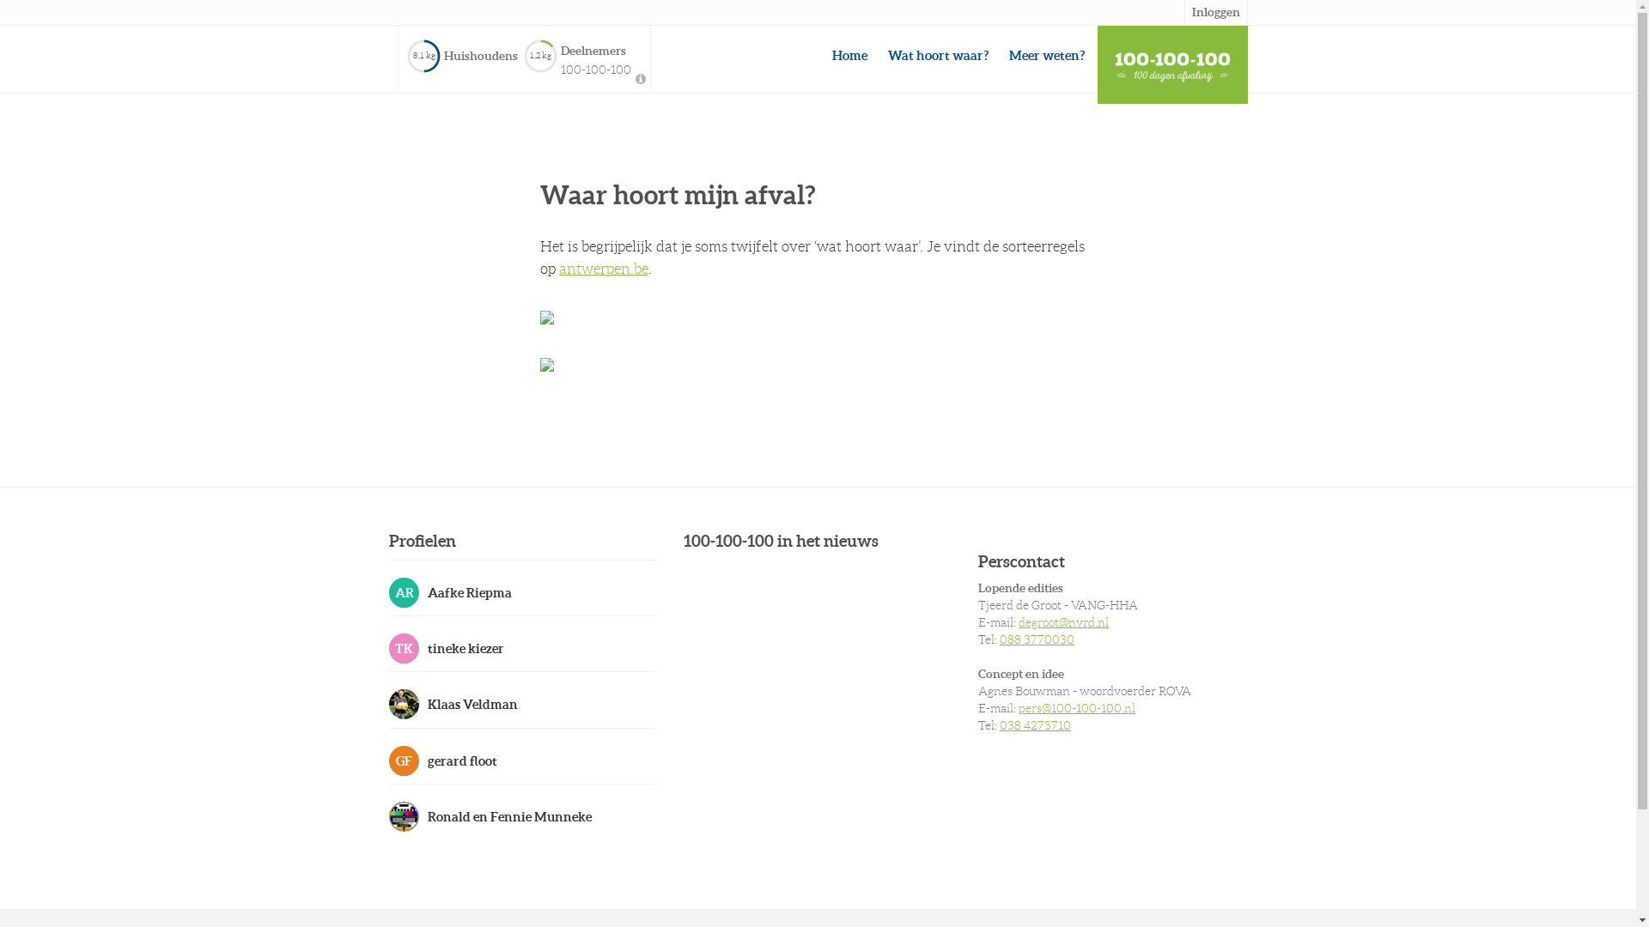 Image resolution: width=1649 pixels, height=927 pixels. I want to click on Wat hoort waar?, so click(938, 55).